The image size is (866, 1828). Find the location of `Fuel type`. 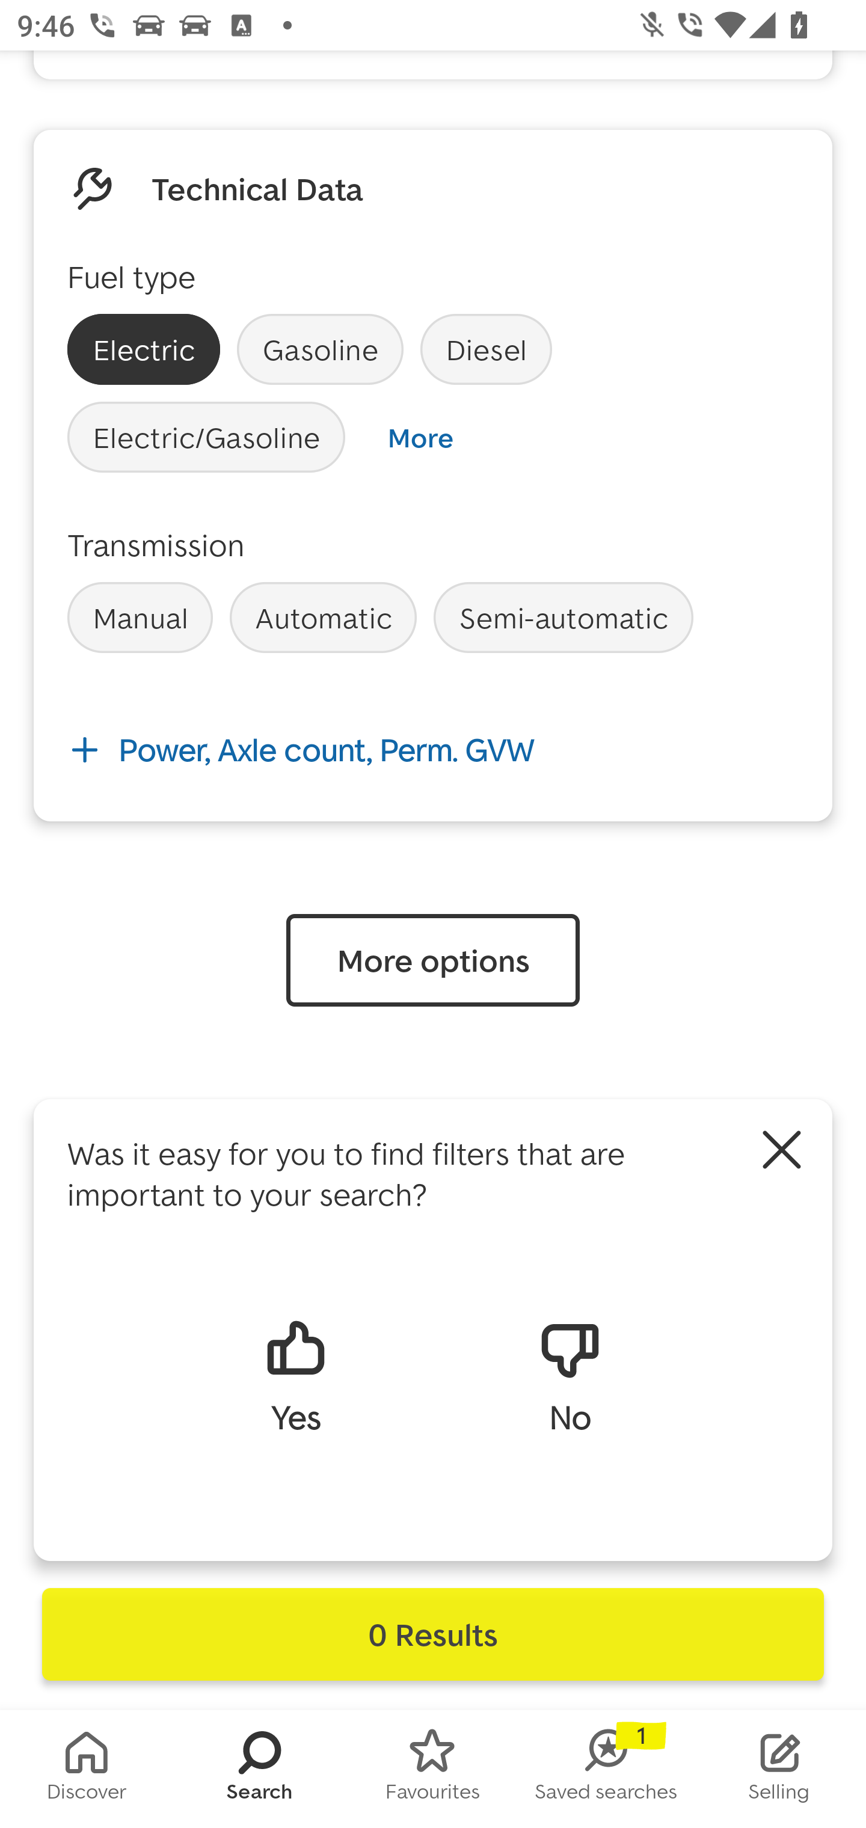

Fuel type is located at coordinates (131, 275).